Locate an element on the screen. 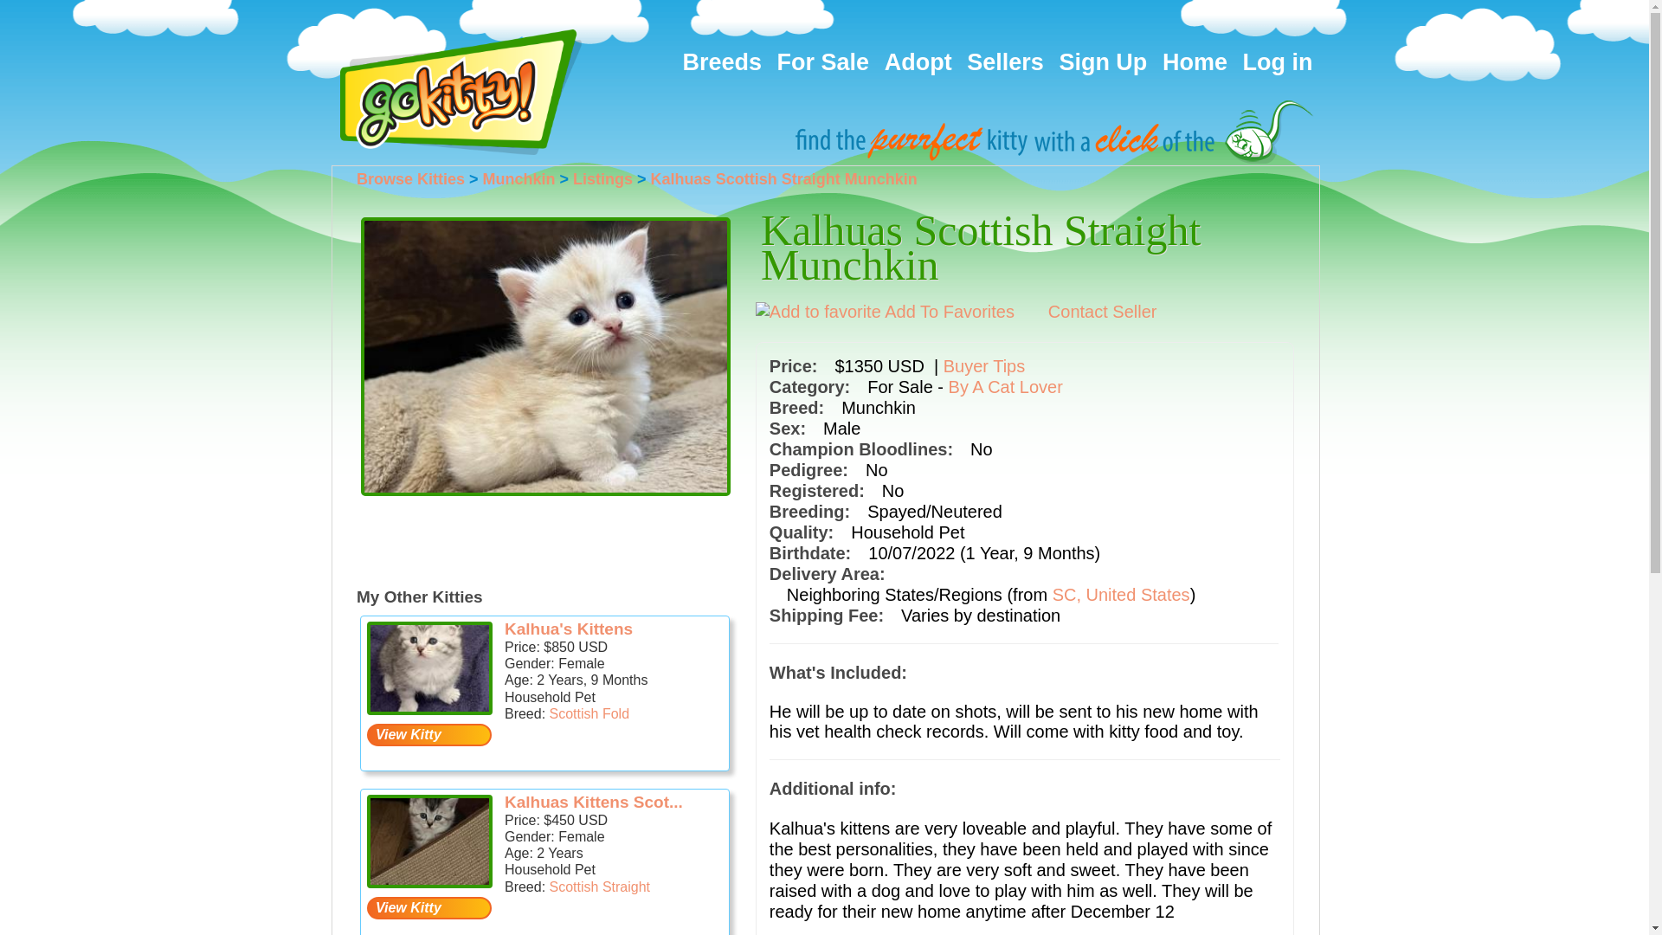  Kalhuas Scottish Straight Munchkin is located at coordinates (784, 178).